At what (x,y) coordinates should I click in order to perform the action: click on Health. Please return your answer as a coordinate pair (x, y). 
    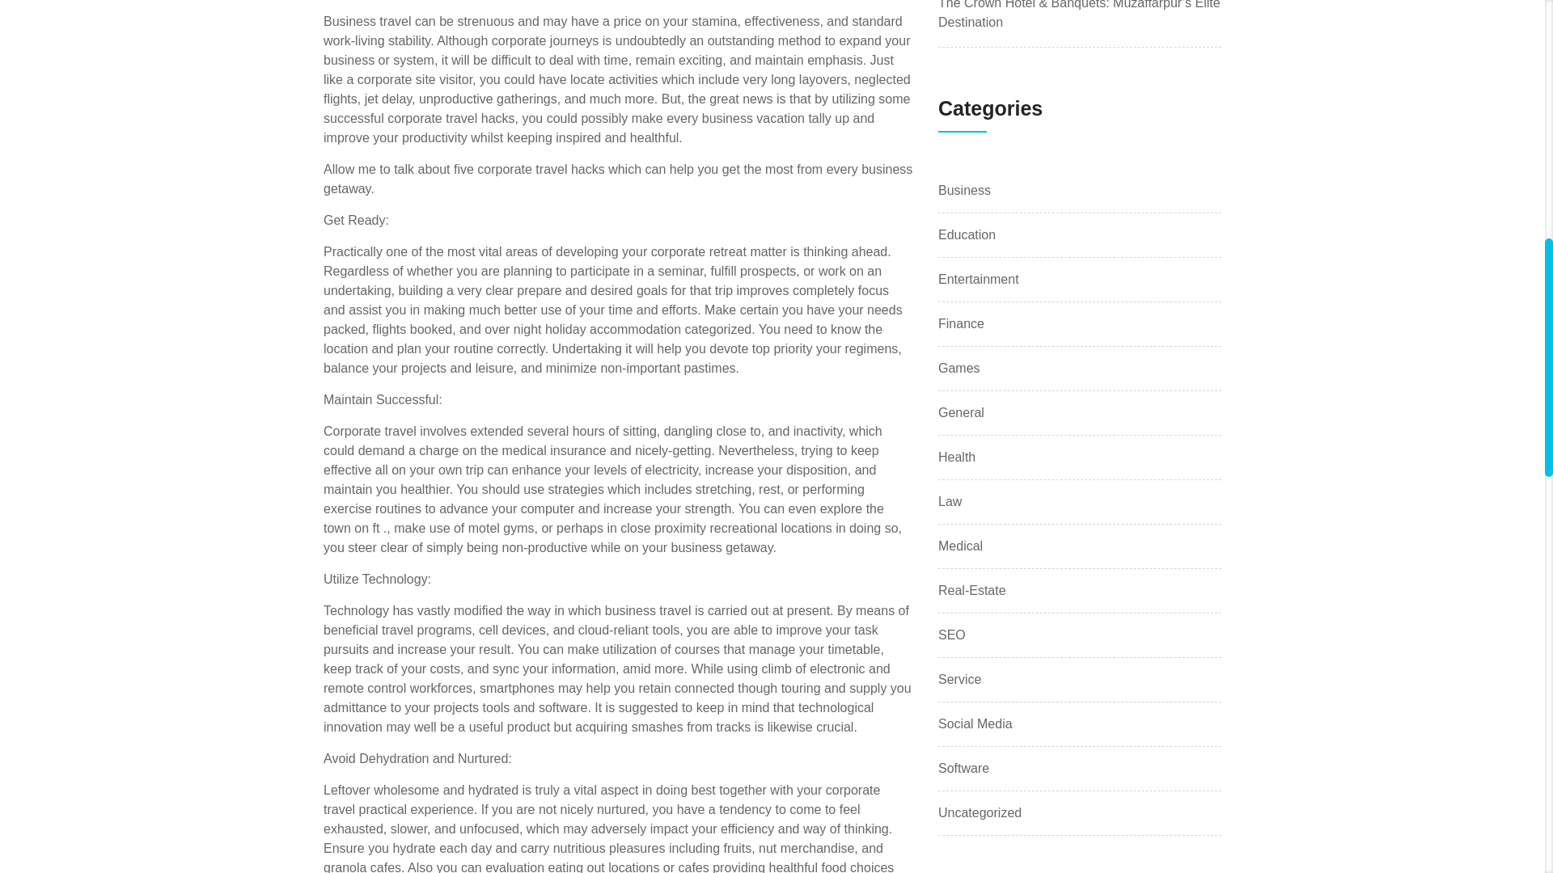
    Looking at the image, I should click on (956, 458).